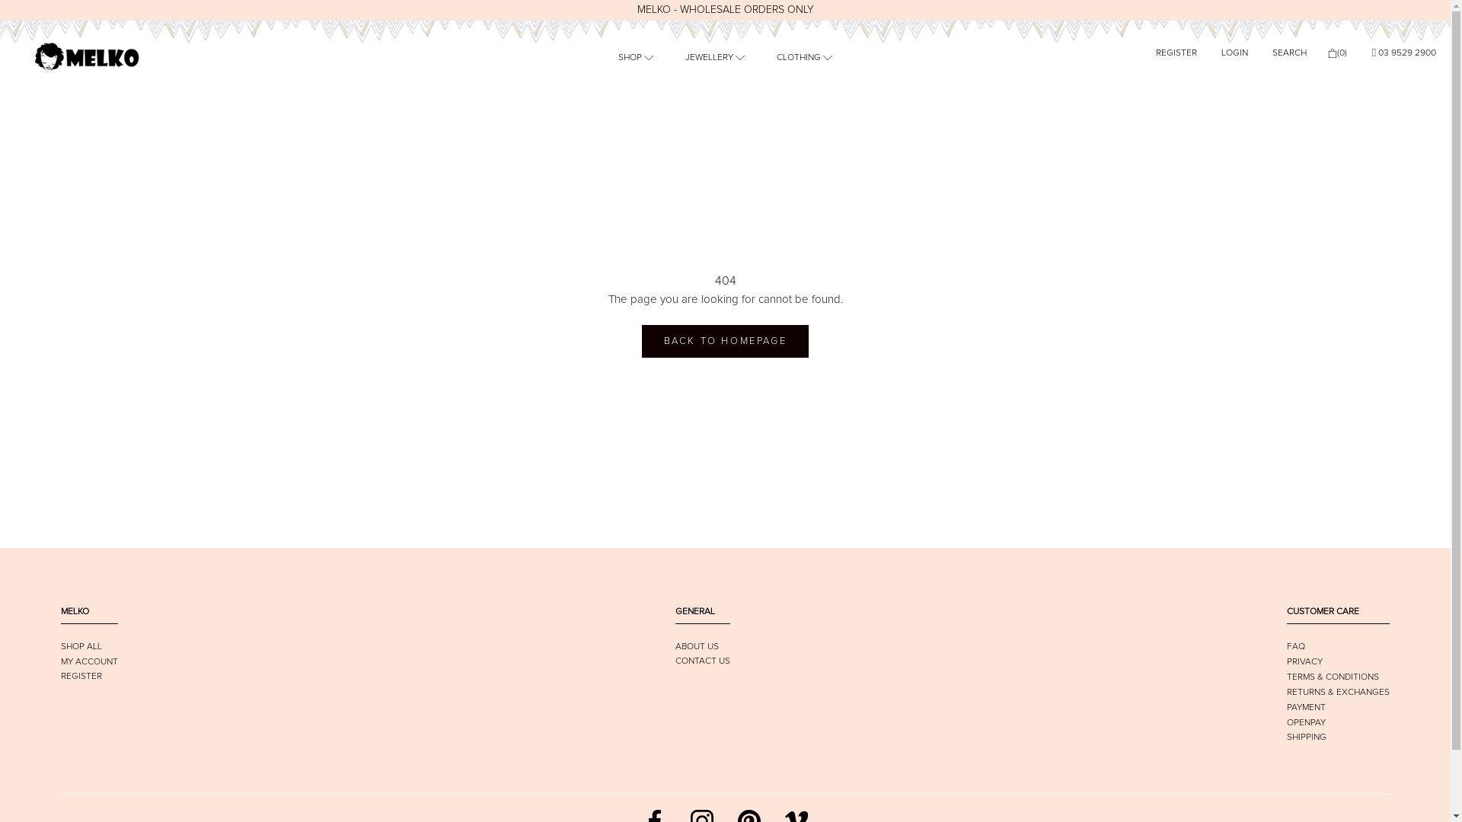  Describe the element at coordinates (1235, 53) in the screenshot. I see `LOGIN` at that location.